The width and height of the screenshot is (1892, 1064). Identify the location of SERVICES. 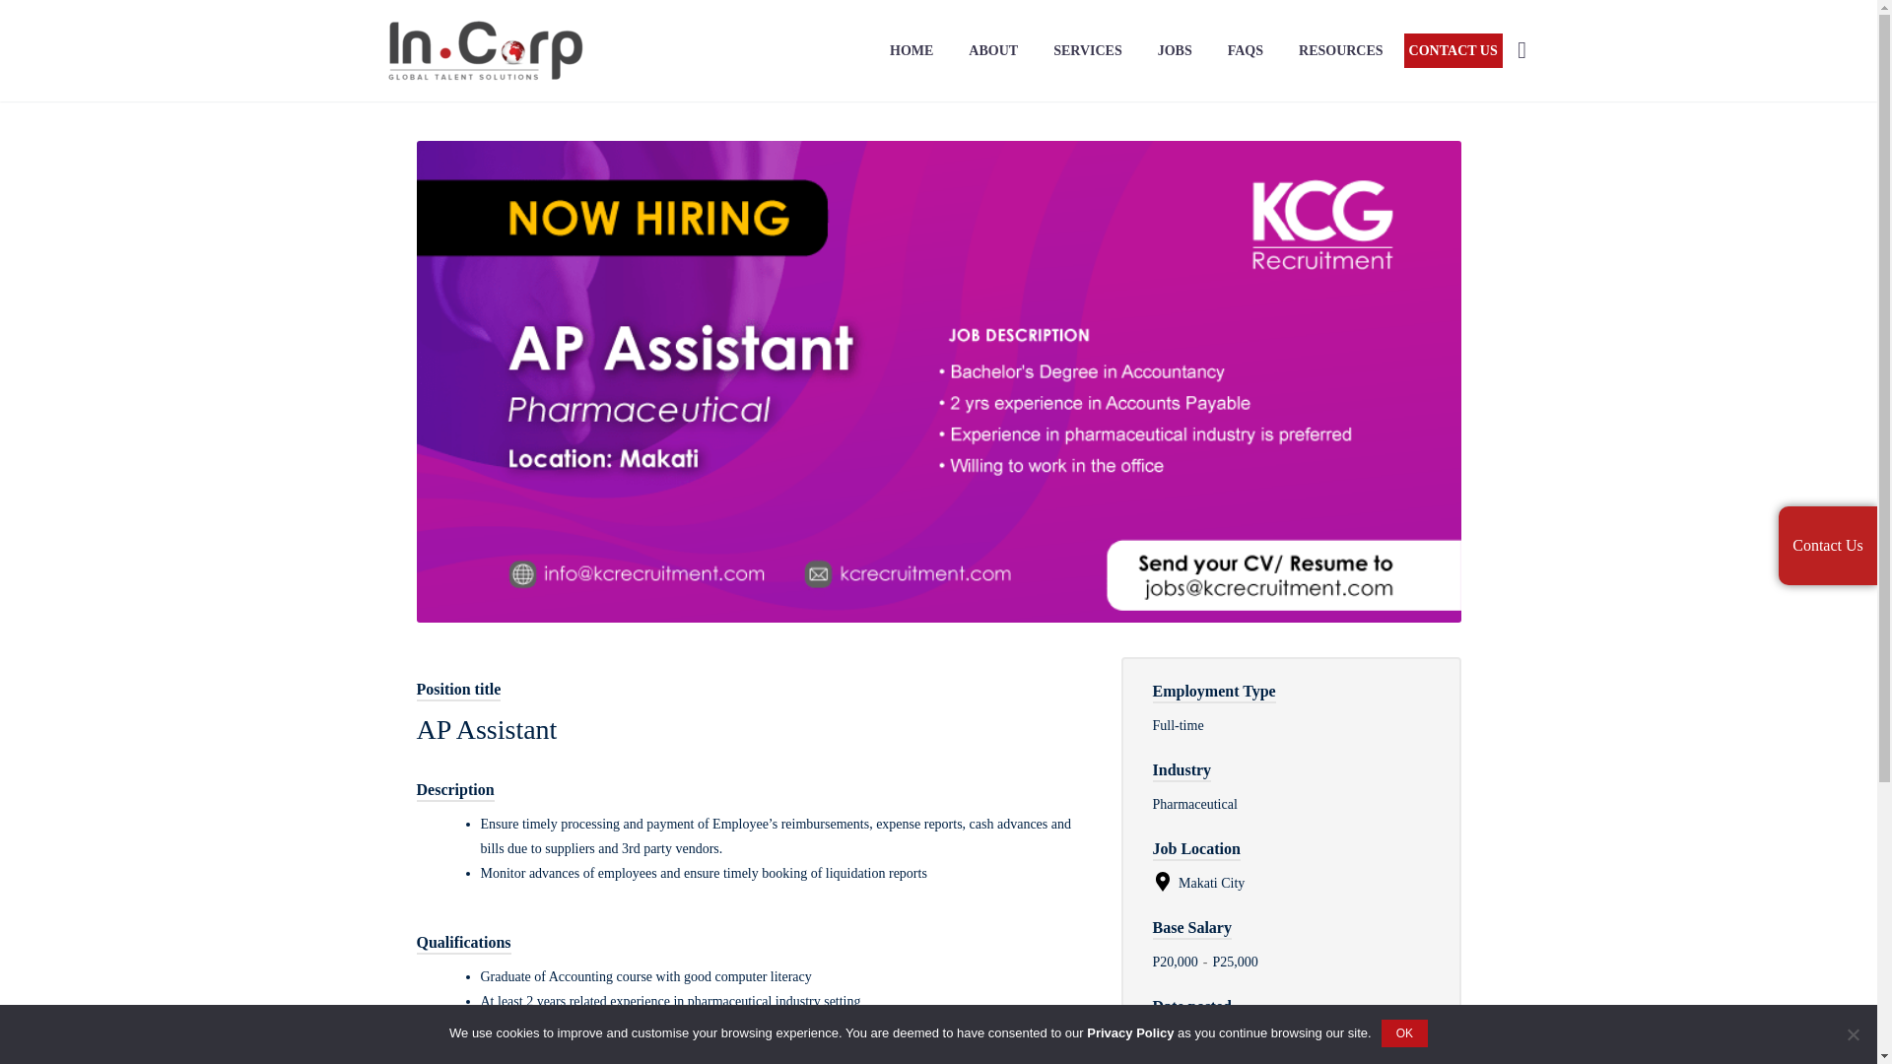
(1088, 49).